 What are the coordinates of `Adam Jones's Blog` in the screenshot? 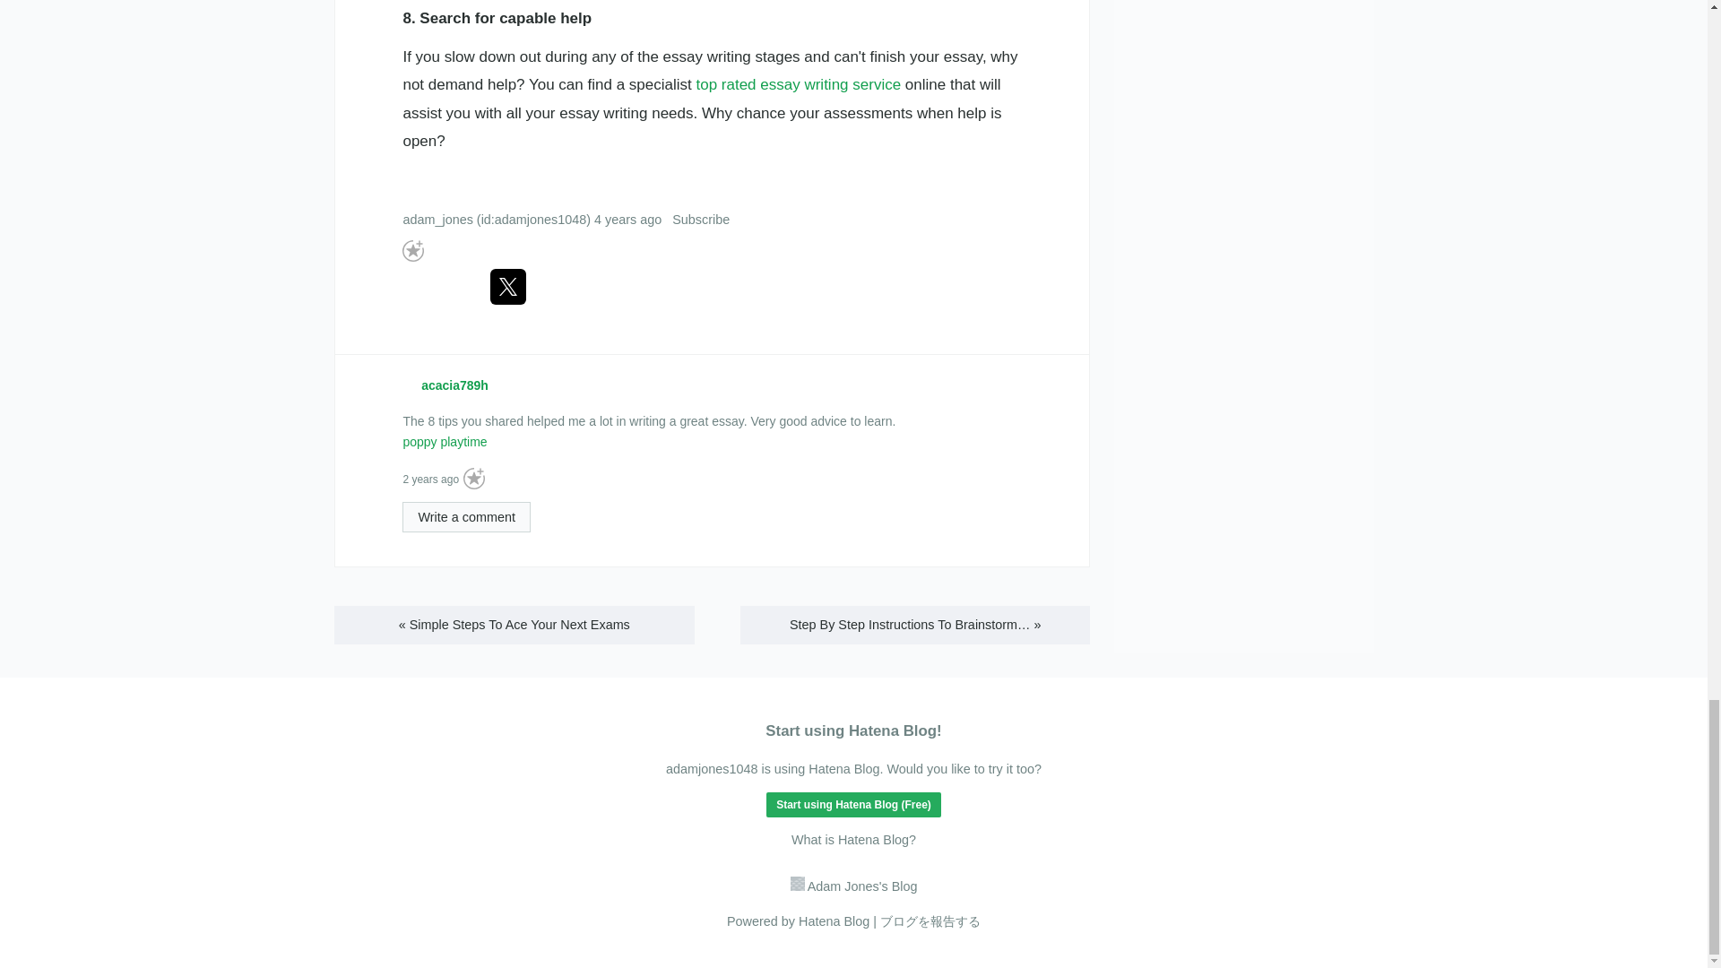 It's located at (853, 886).